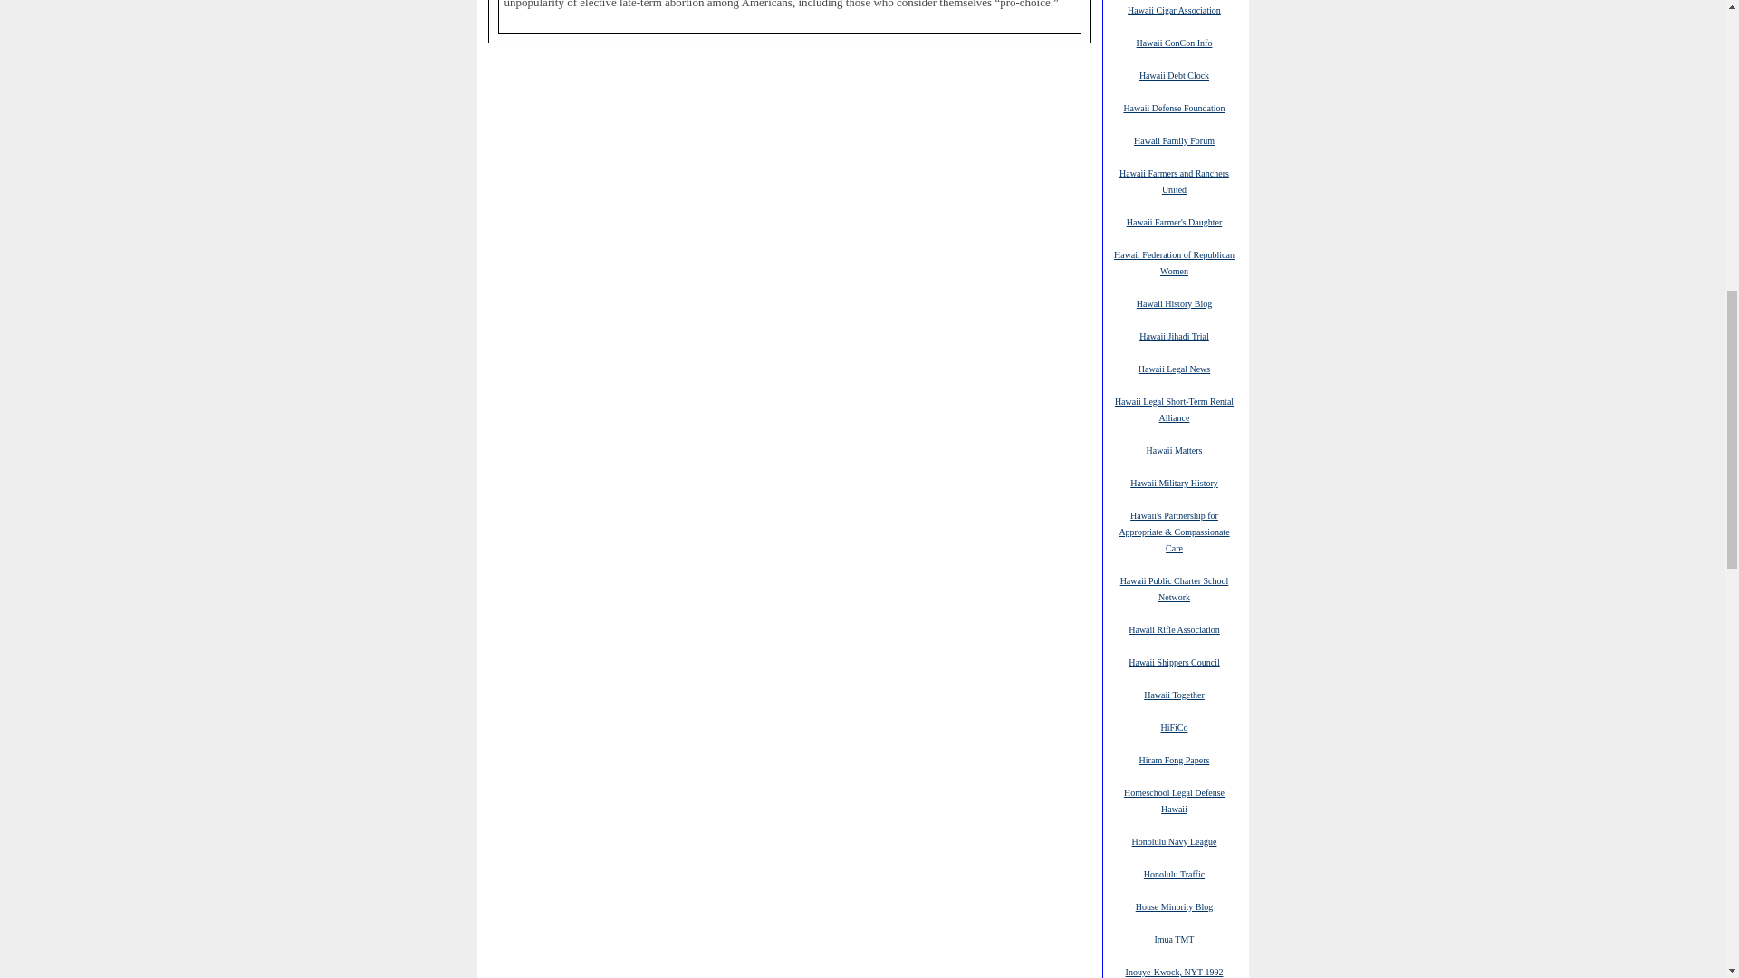  What do you see at coordinates (1174, 74) in the screenshot?
I see `Hawaii Debt Clock` at bounding box center [1174, 74].